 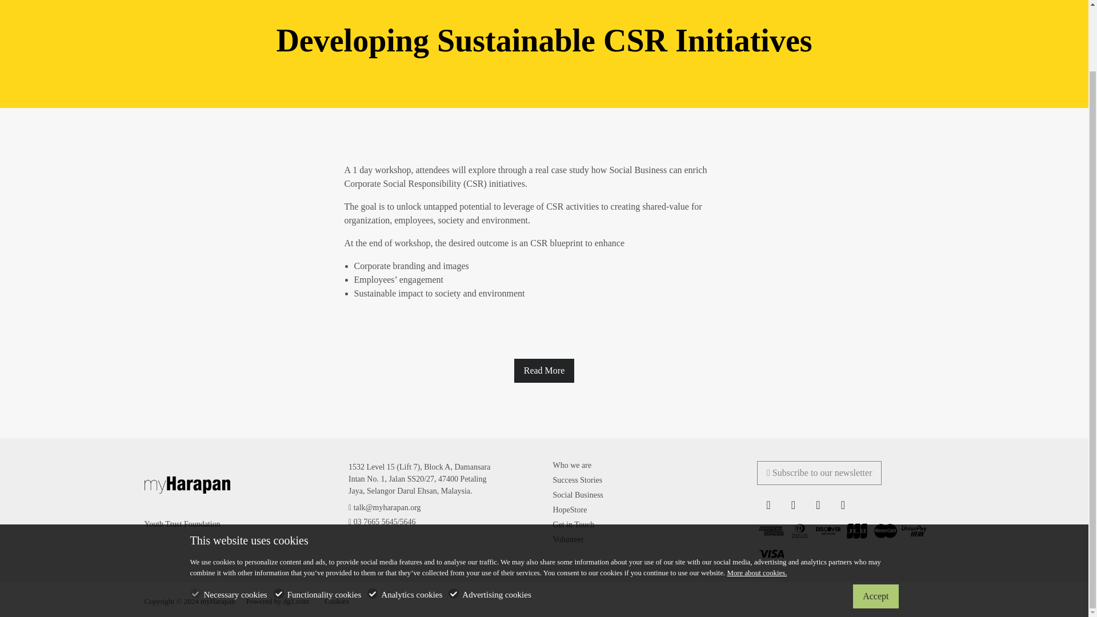 What do you see at coordinates (574, 524) in the screenshot?
I see `Get in Touch` at bounding box center [574, 524].